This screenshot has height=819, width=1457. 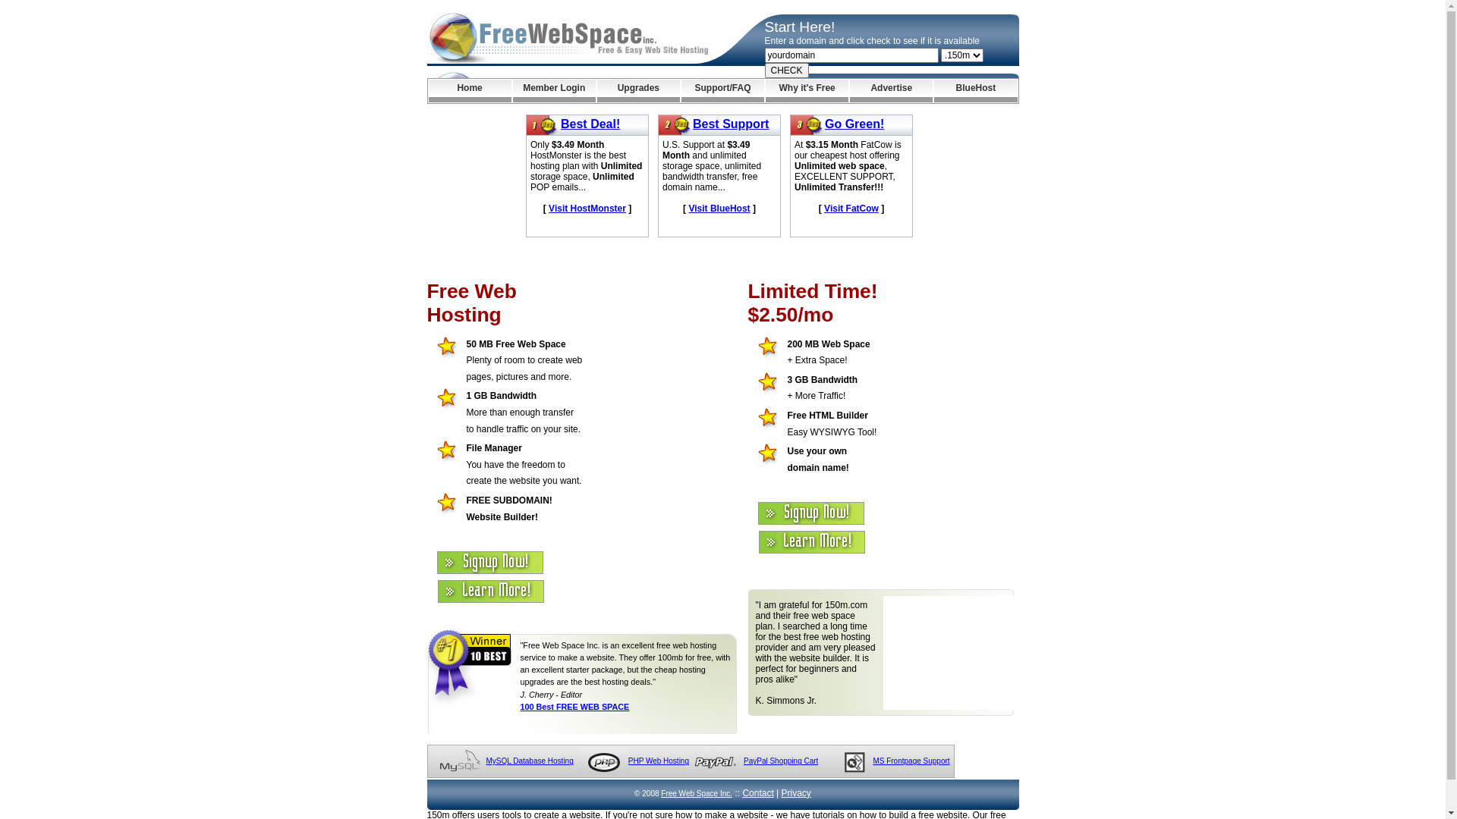 What do you see at coordinates (722, 91) in the screenshot?
I see `Support/FAQ` at bounding box center [722, 91].